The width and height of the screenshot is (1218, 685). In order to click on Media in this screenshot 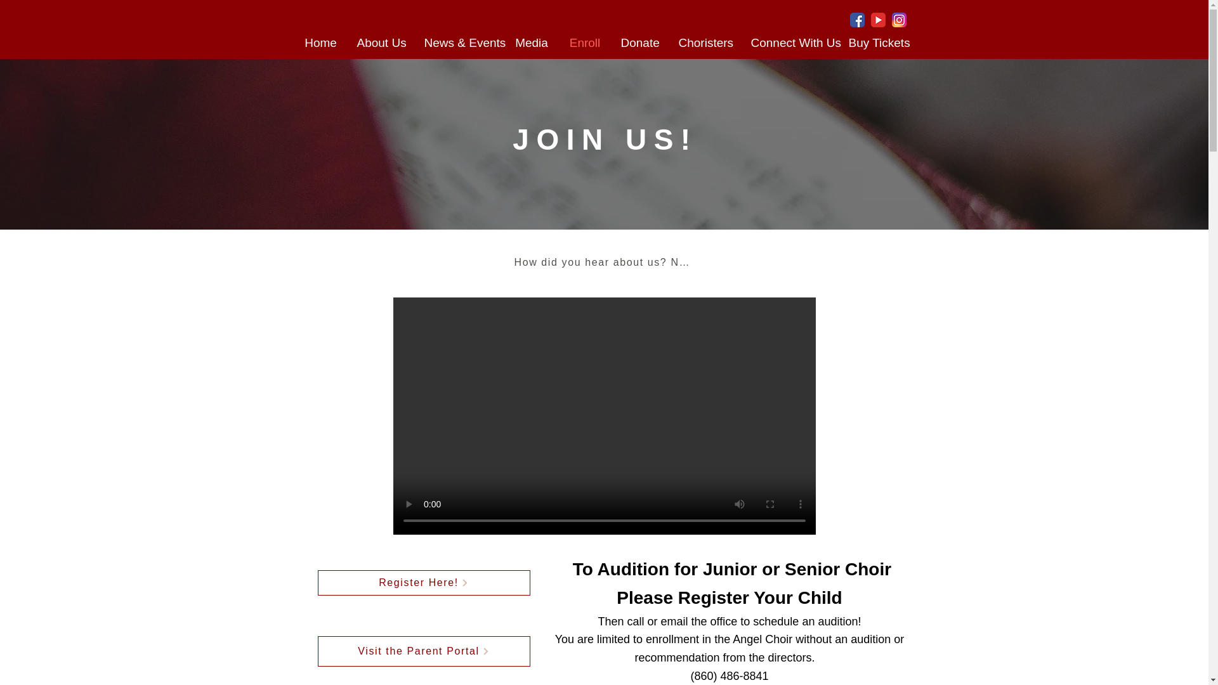, I will do `click(532, 43)`.